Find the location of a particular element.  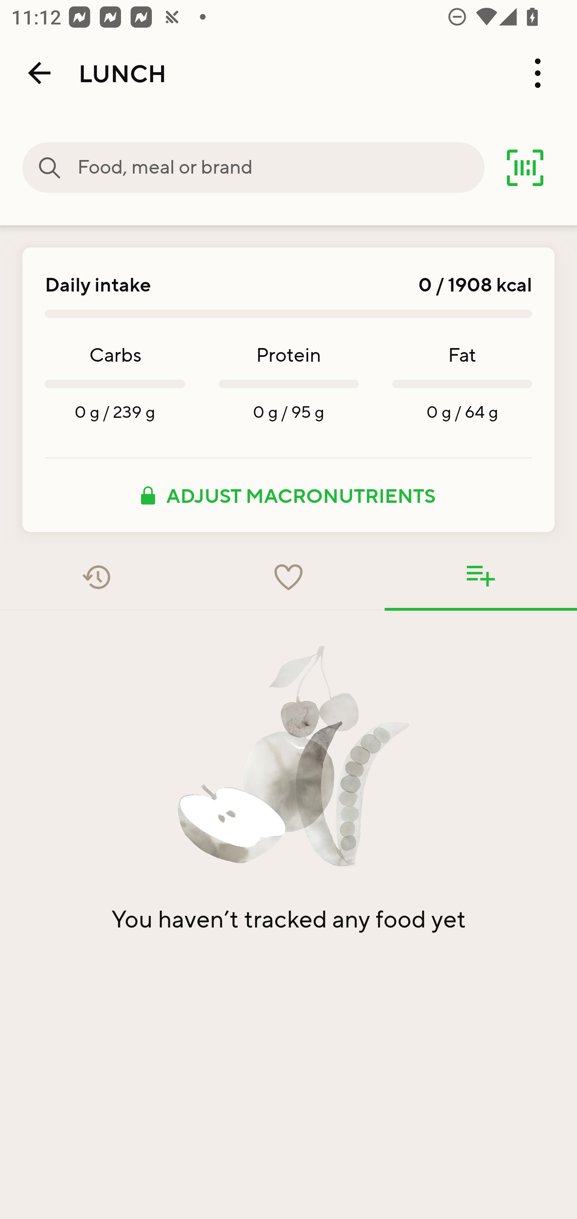

Favorites is located at coordinates (288, 577).